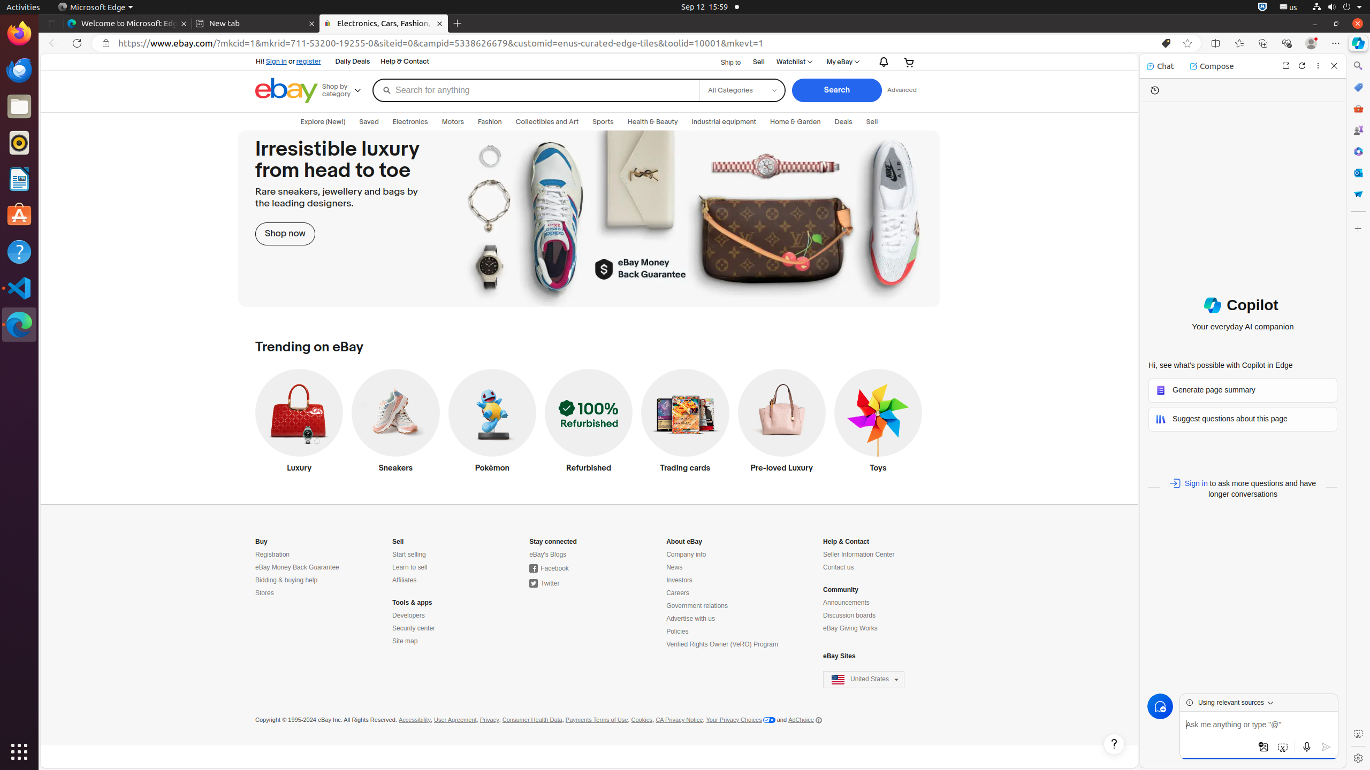 The width and height of the screenshot is (1370, 770). I want to click on LibreOffice Writer, so click(19, 179).